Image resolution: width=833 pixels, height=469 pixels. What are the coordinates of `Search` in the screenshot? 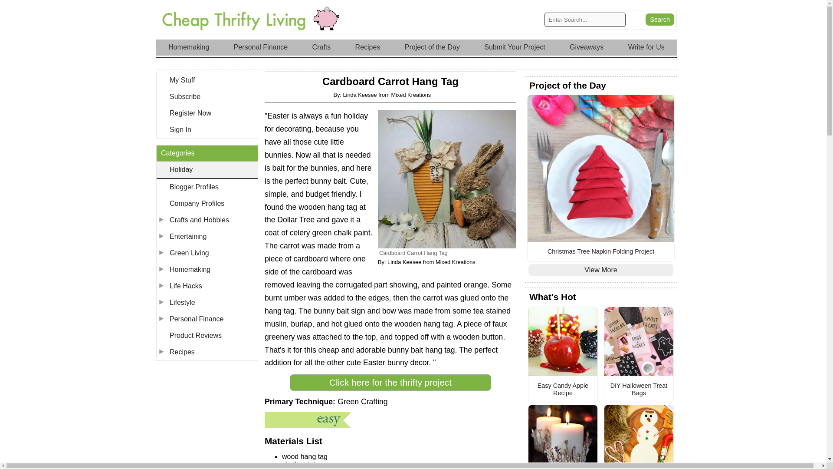 It's located at (659, 20).